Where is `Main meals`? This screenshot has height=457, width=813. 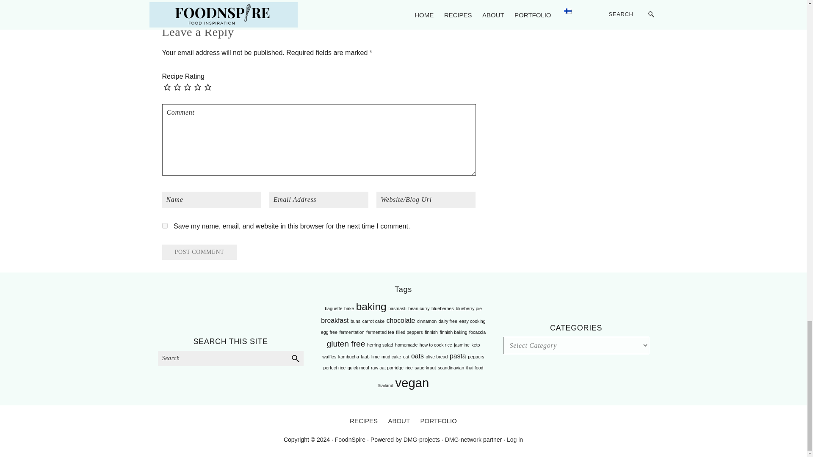
Main meals is located at coordinates (310, 6).